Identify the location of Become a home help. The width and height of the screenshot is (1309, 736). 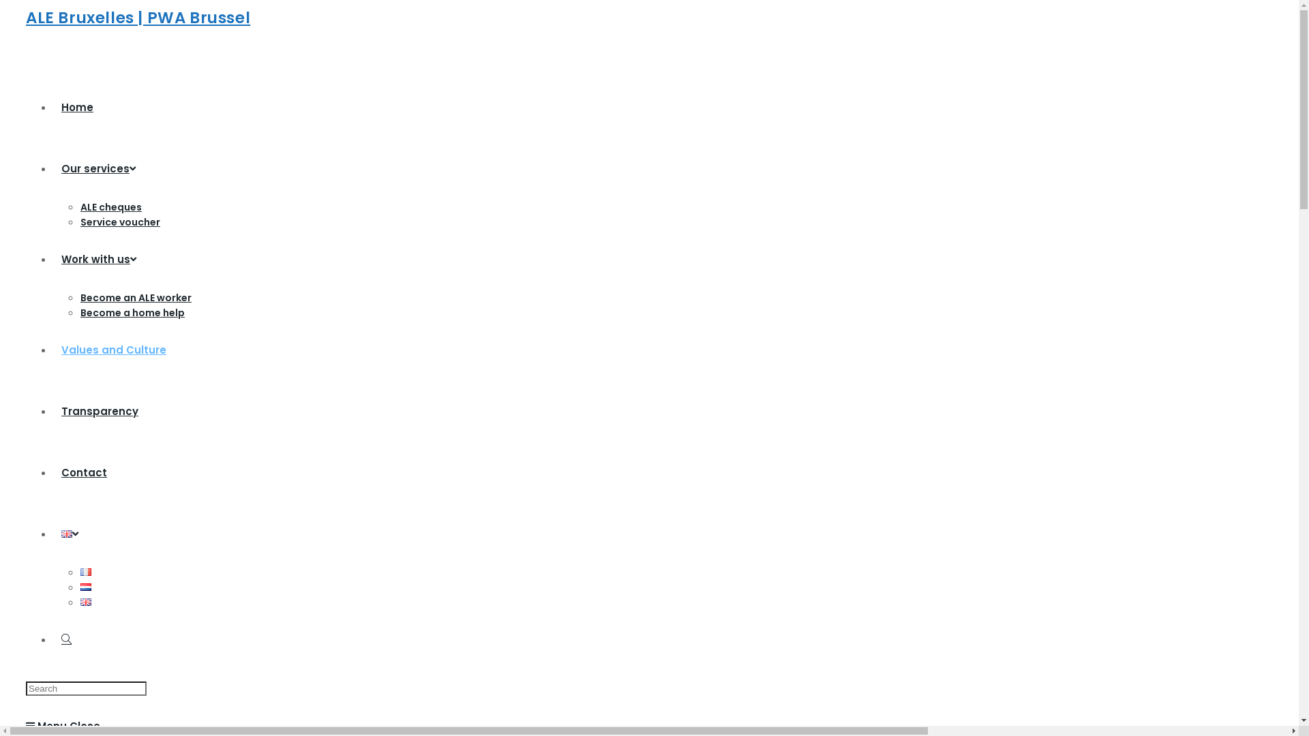
(132, 313).